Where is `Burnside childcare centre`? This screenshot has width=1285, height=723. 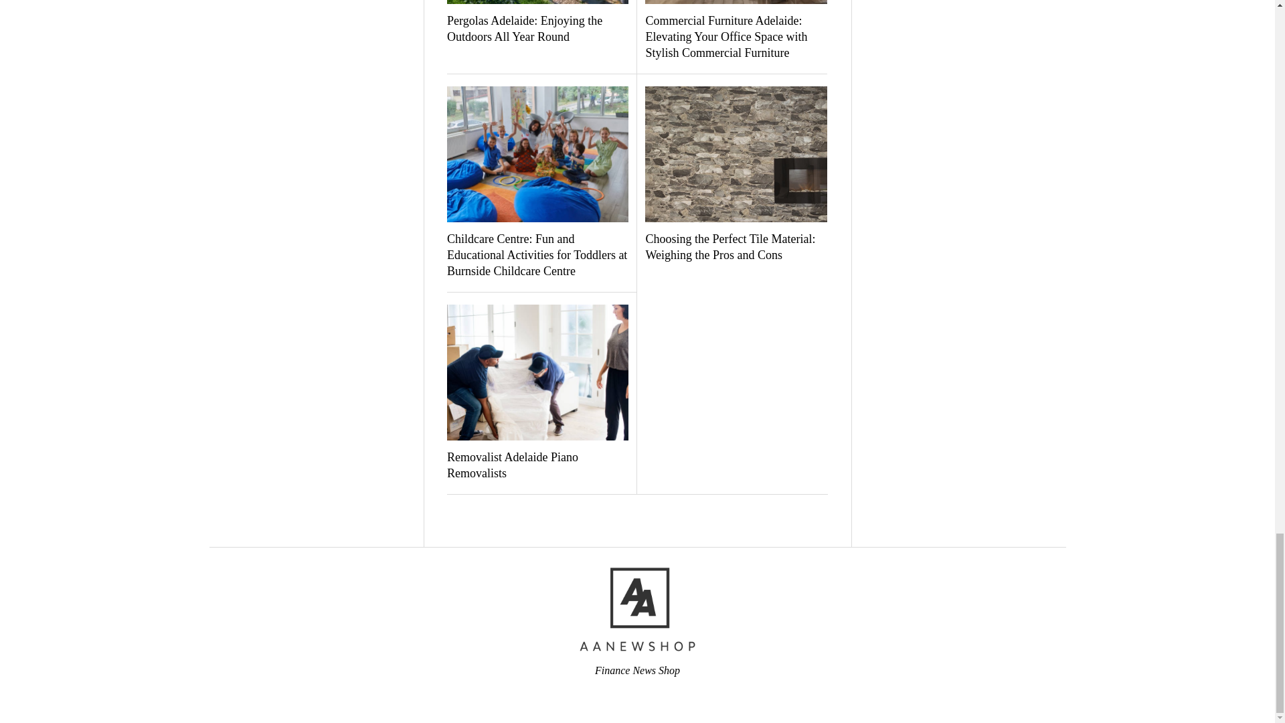
Burnside childcare centre is located at coordinates (537, 154).